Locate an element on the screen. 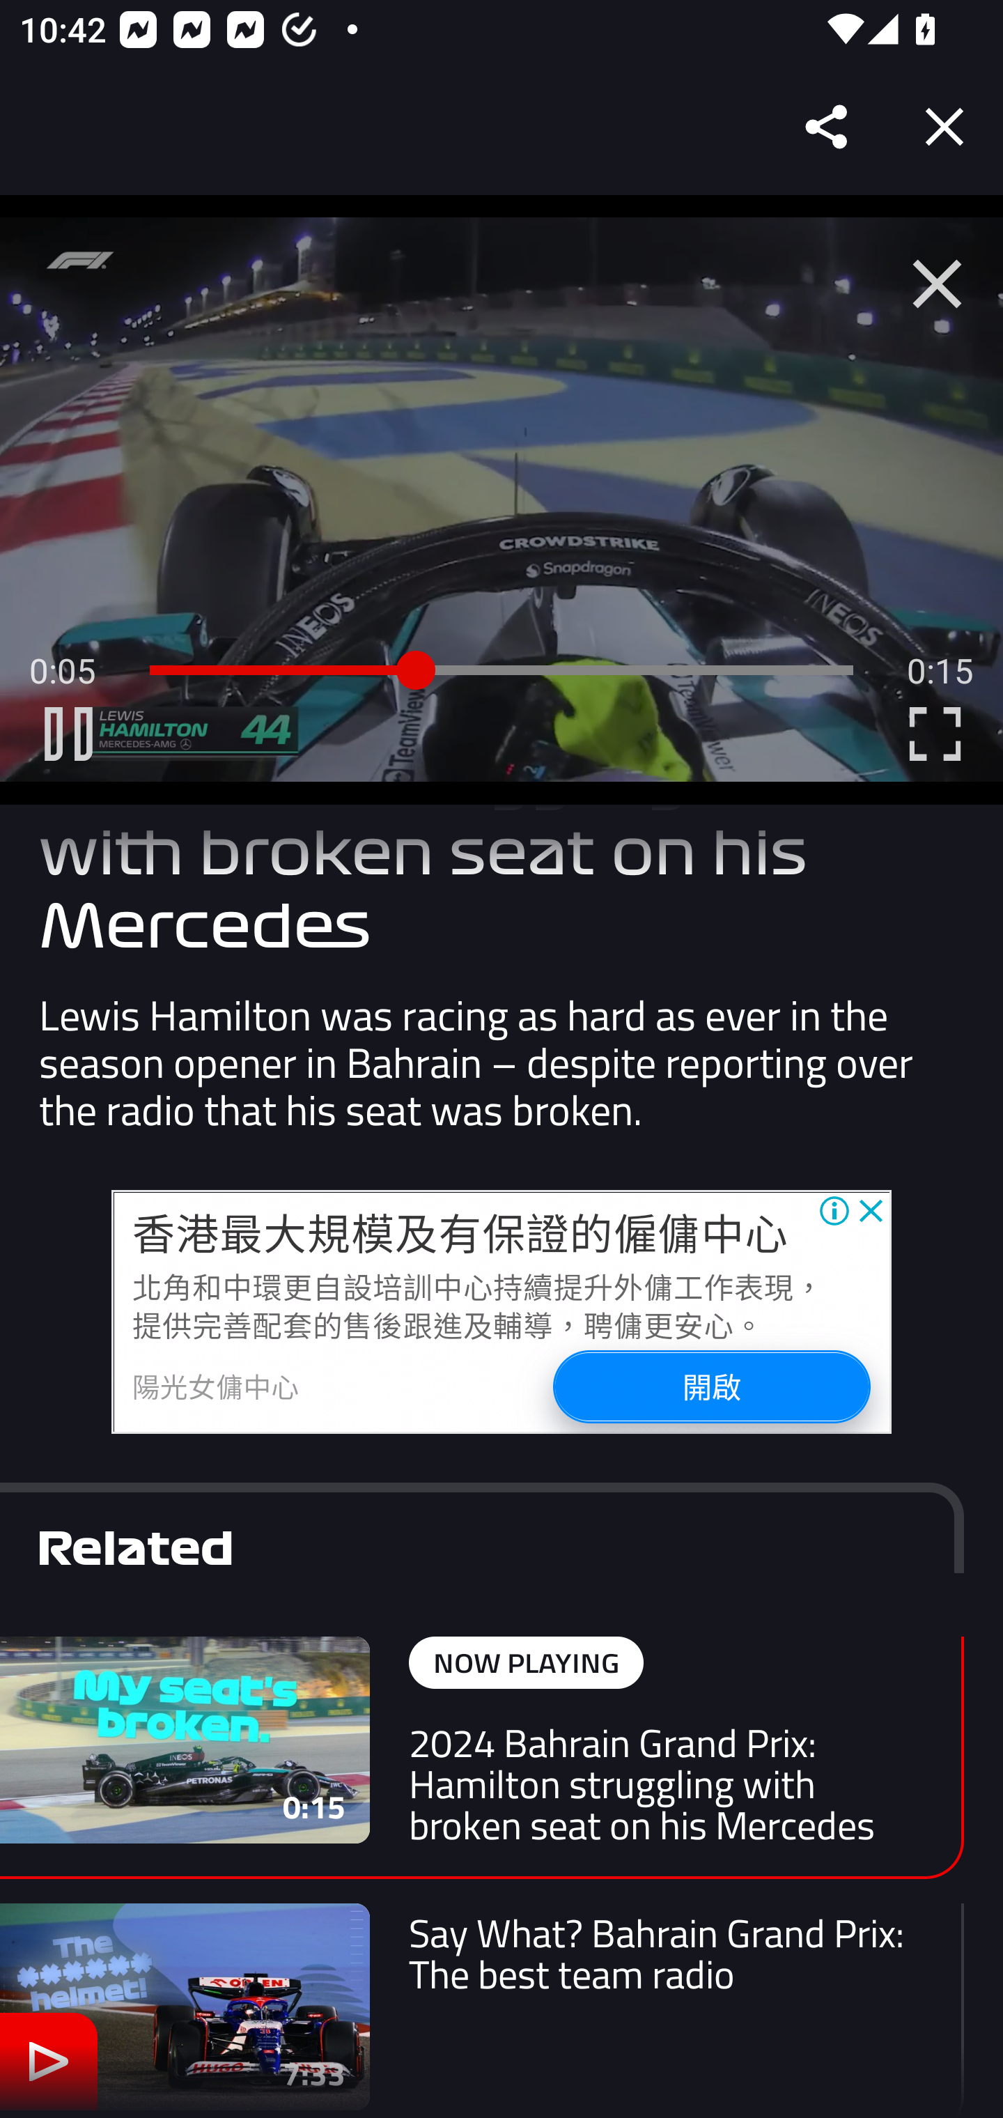  Share is located at coordinates (827, 127).